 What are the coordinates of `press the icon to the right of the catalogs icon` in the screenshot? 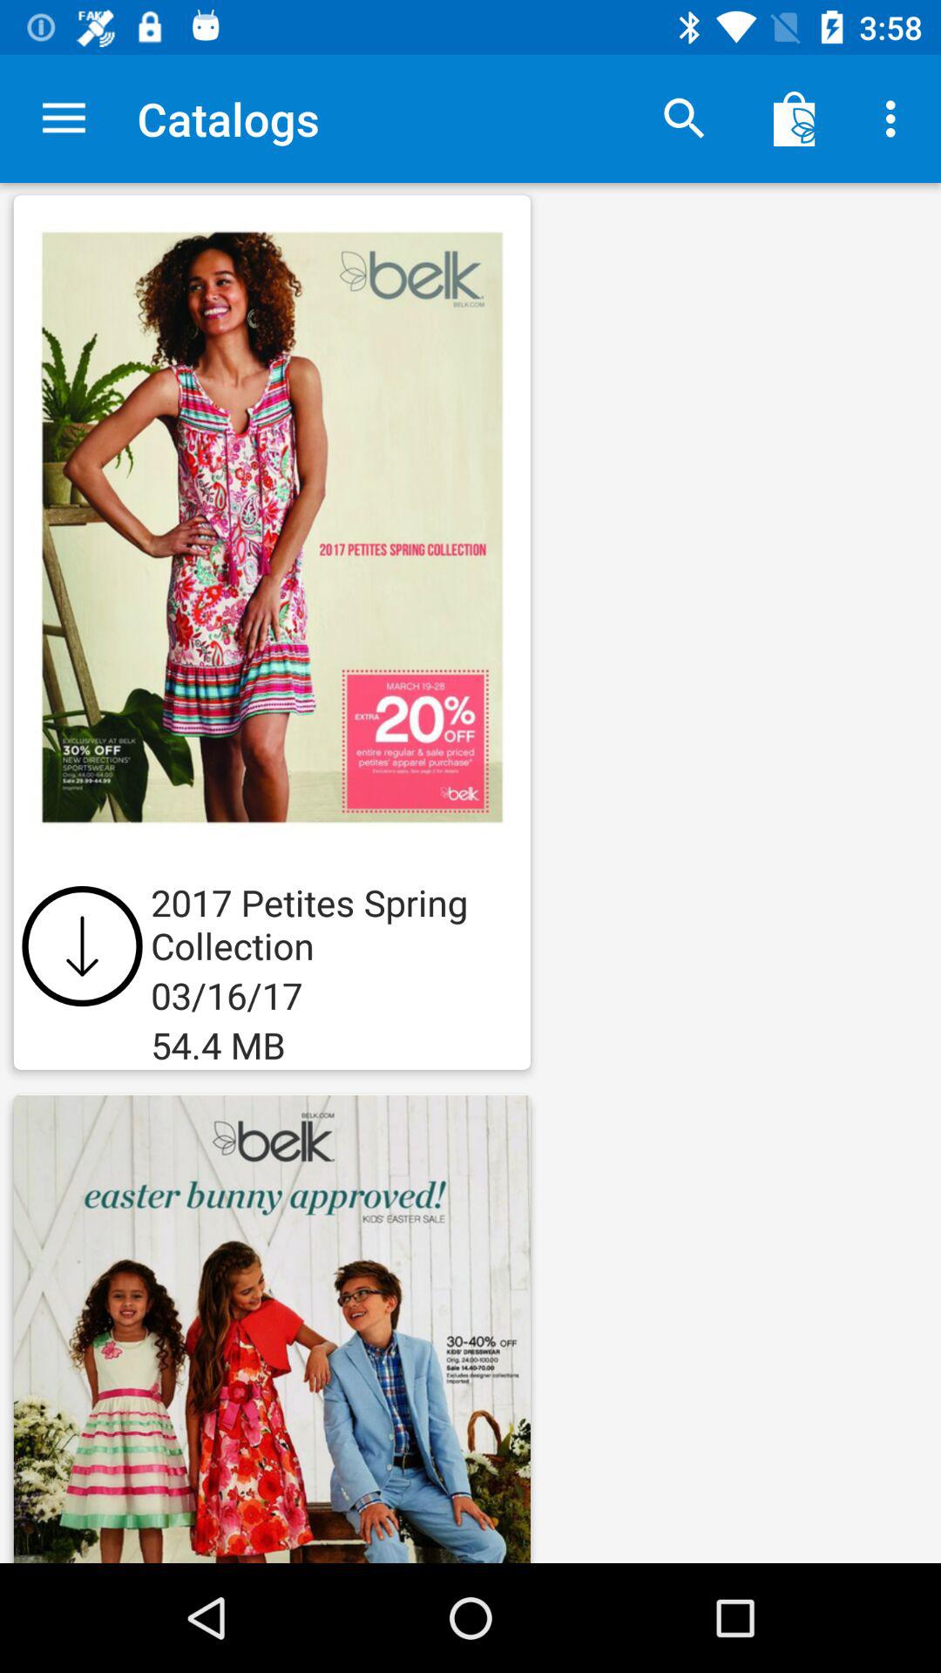 It's located at (685, 119).